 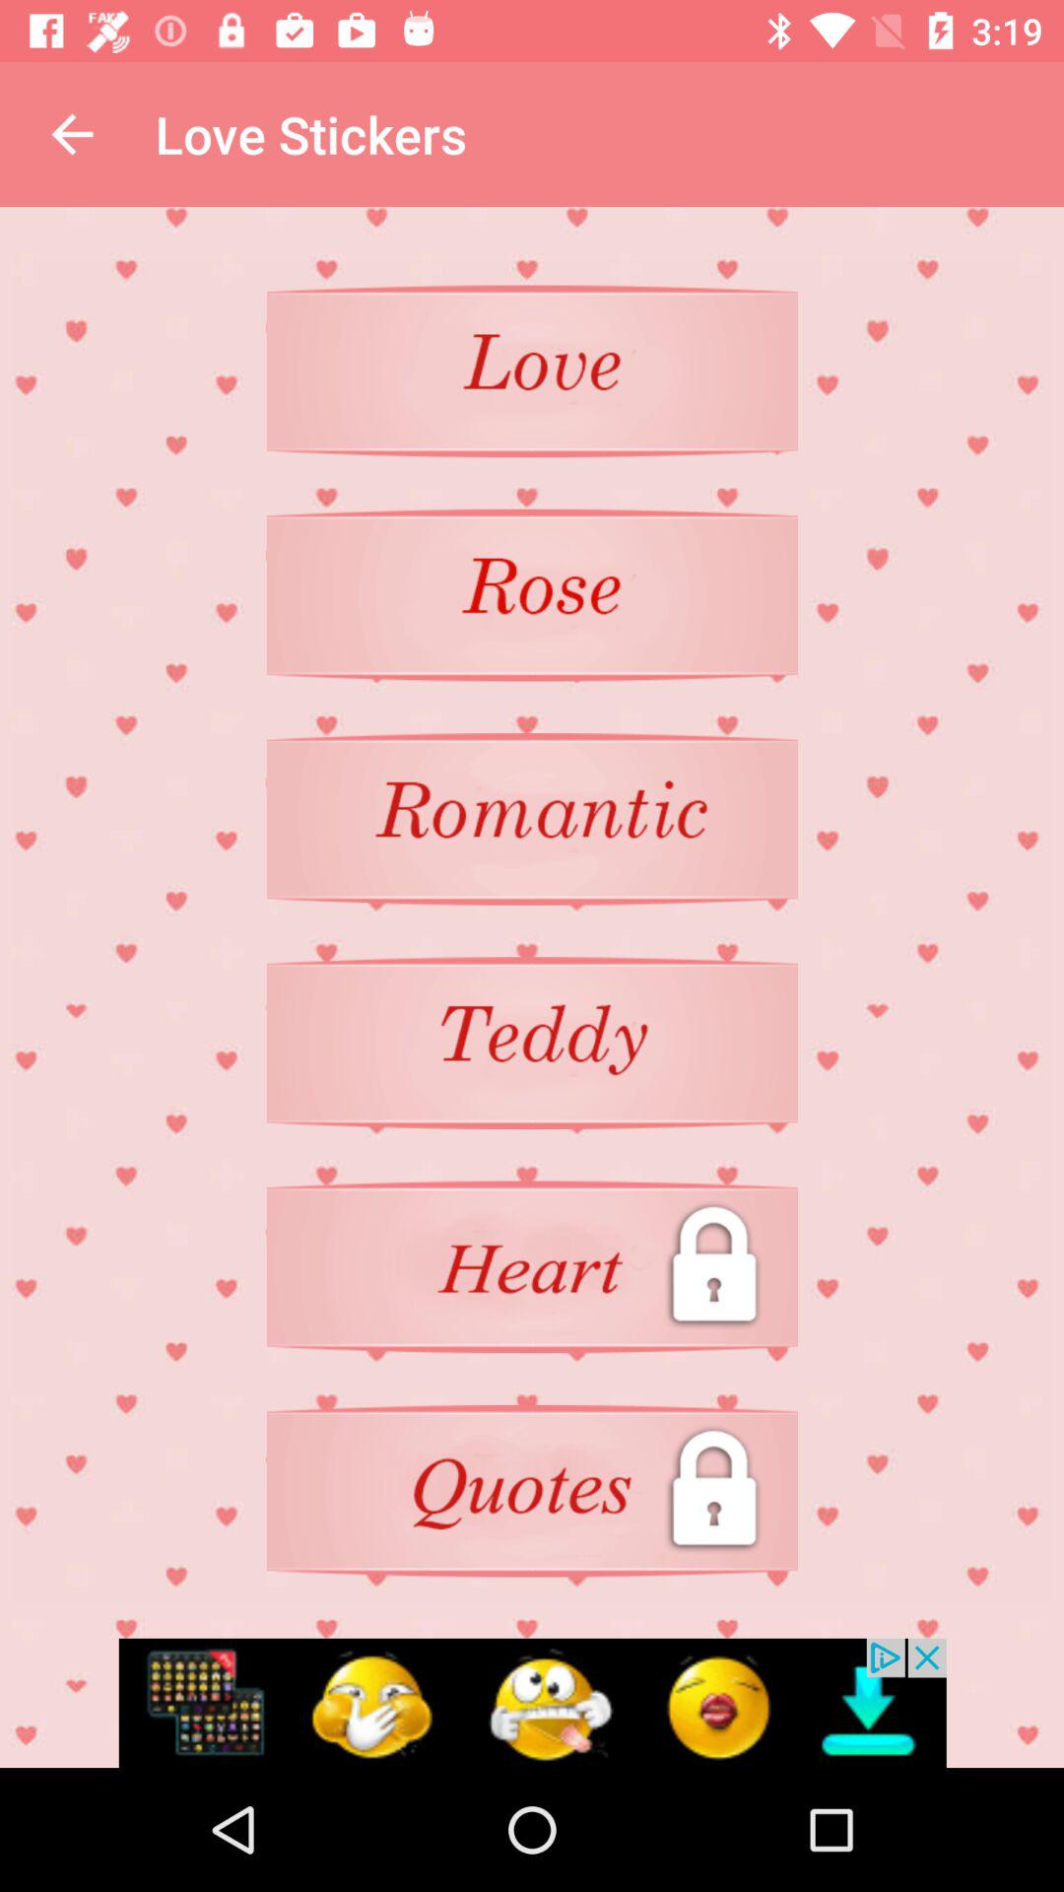 What do you see at coordinates (532, 595) in the screenshot?
I see `select the button` at bounding box center [532, 595].